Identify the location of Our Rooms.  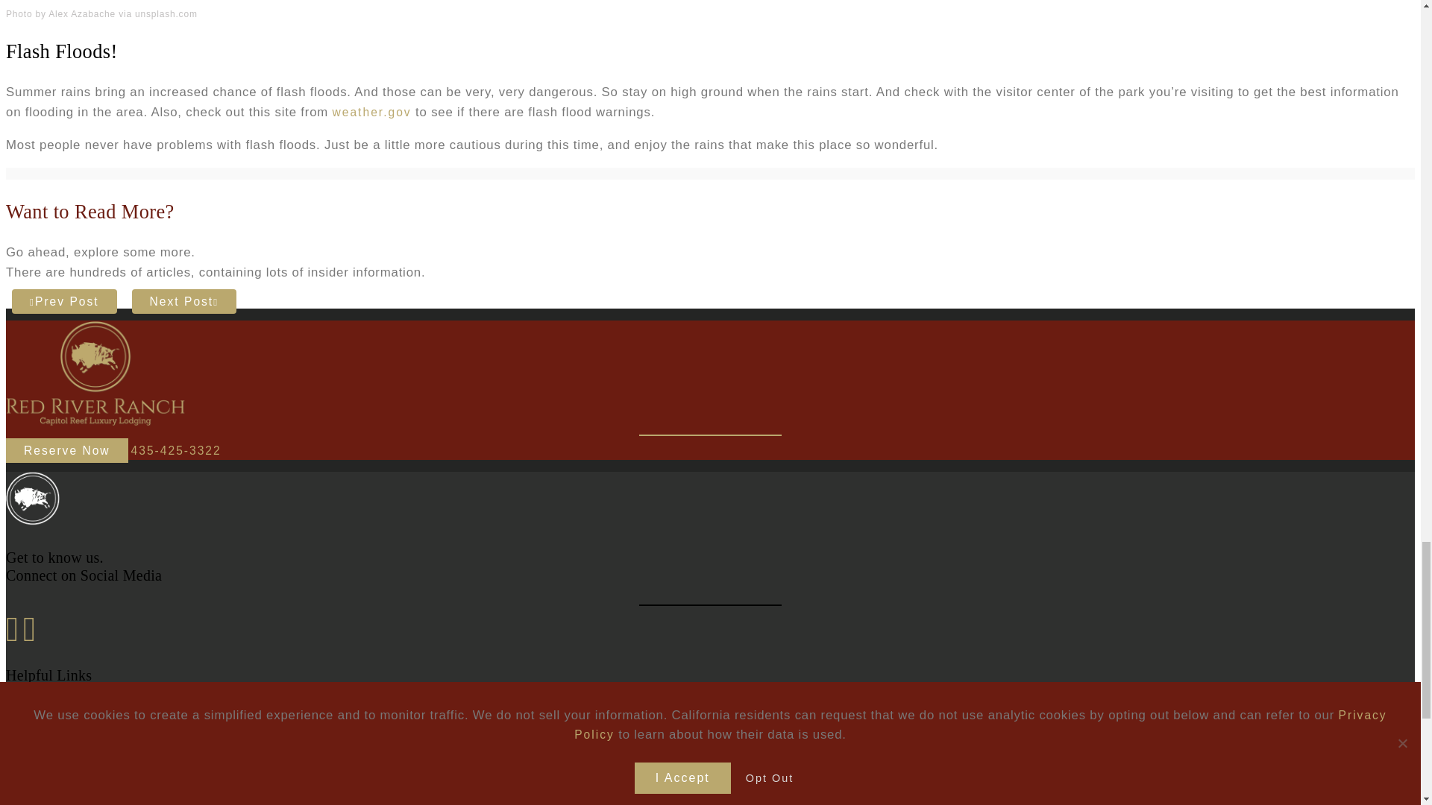
(72, 798).